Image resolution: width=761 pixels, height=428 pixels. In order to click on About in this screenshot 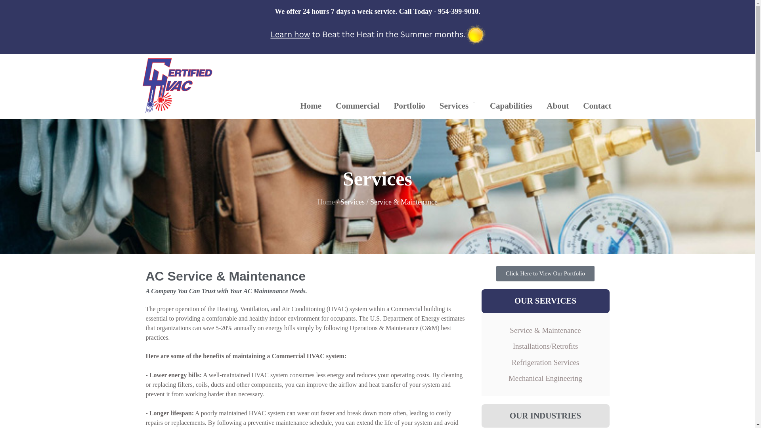, I will do `click(558, 105)`.